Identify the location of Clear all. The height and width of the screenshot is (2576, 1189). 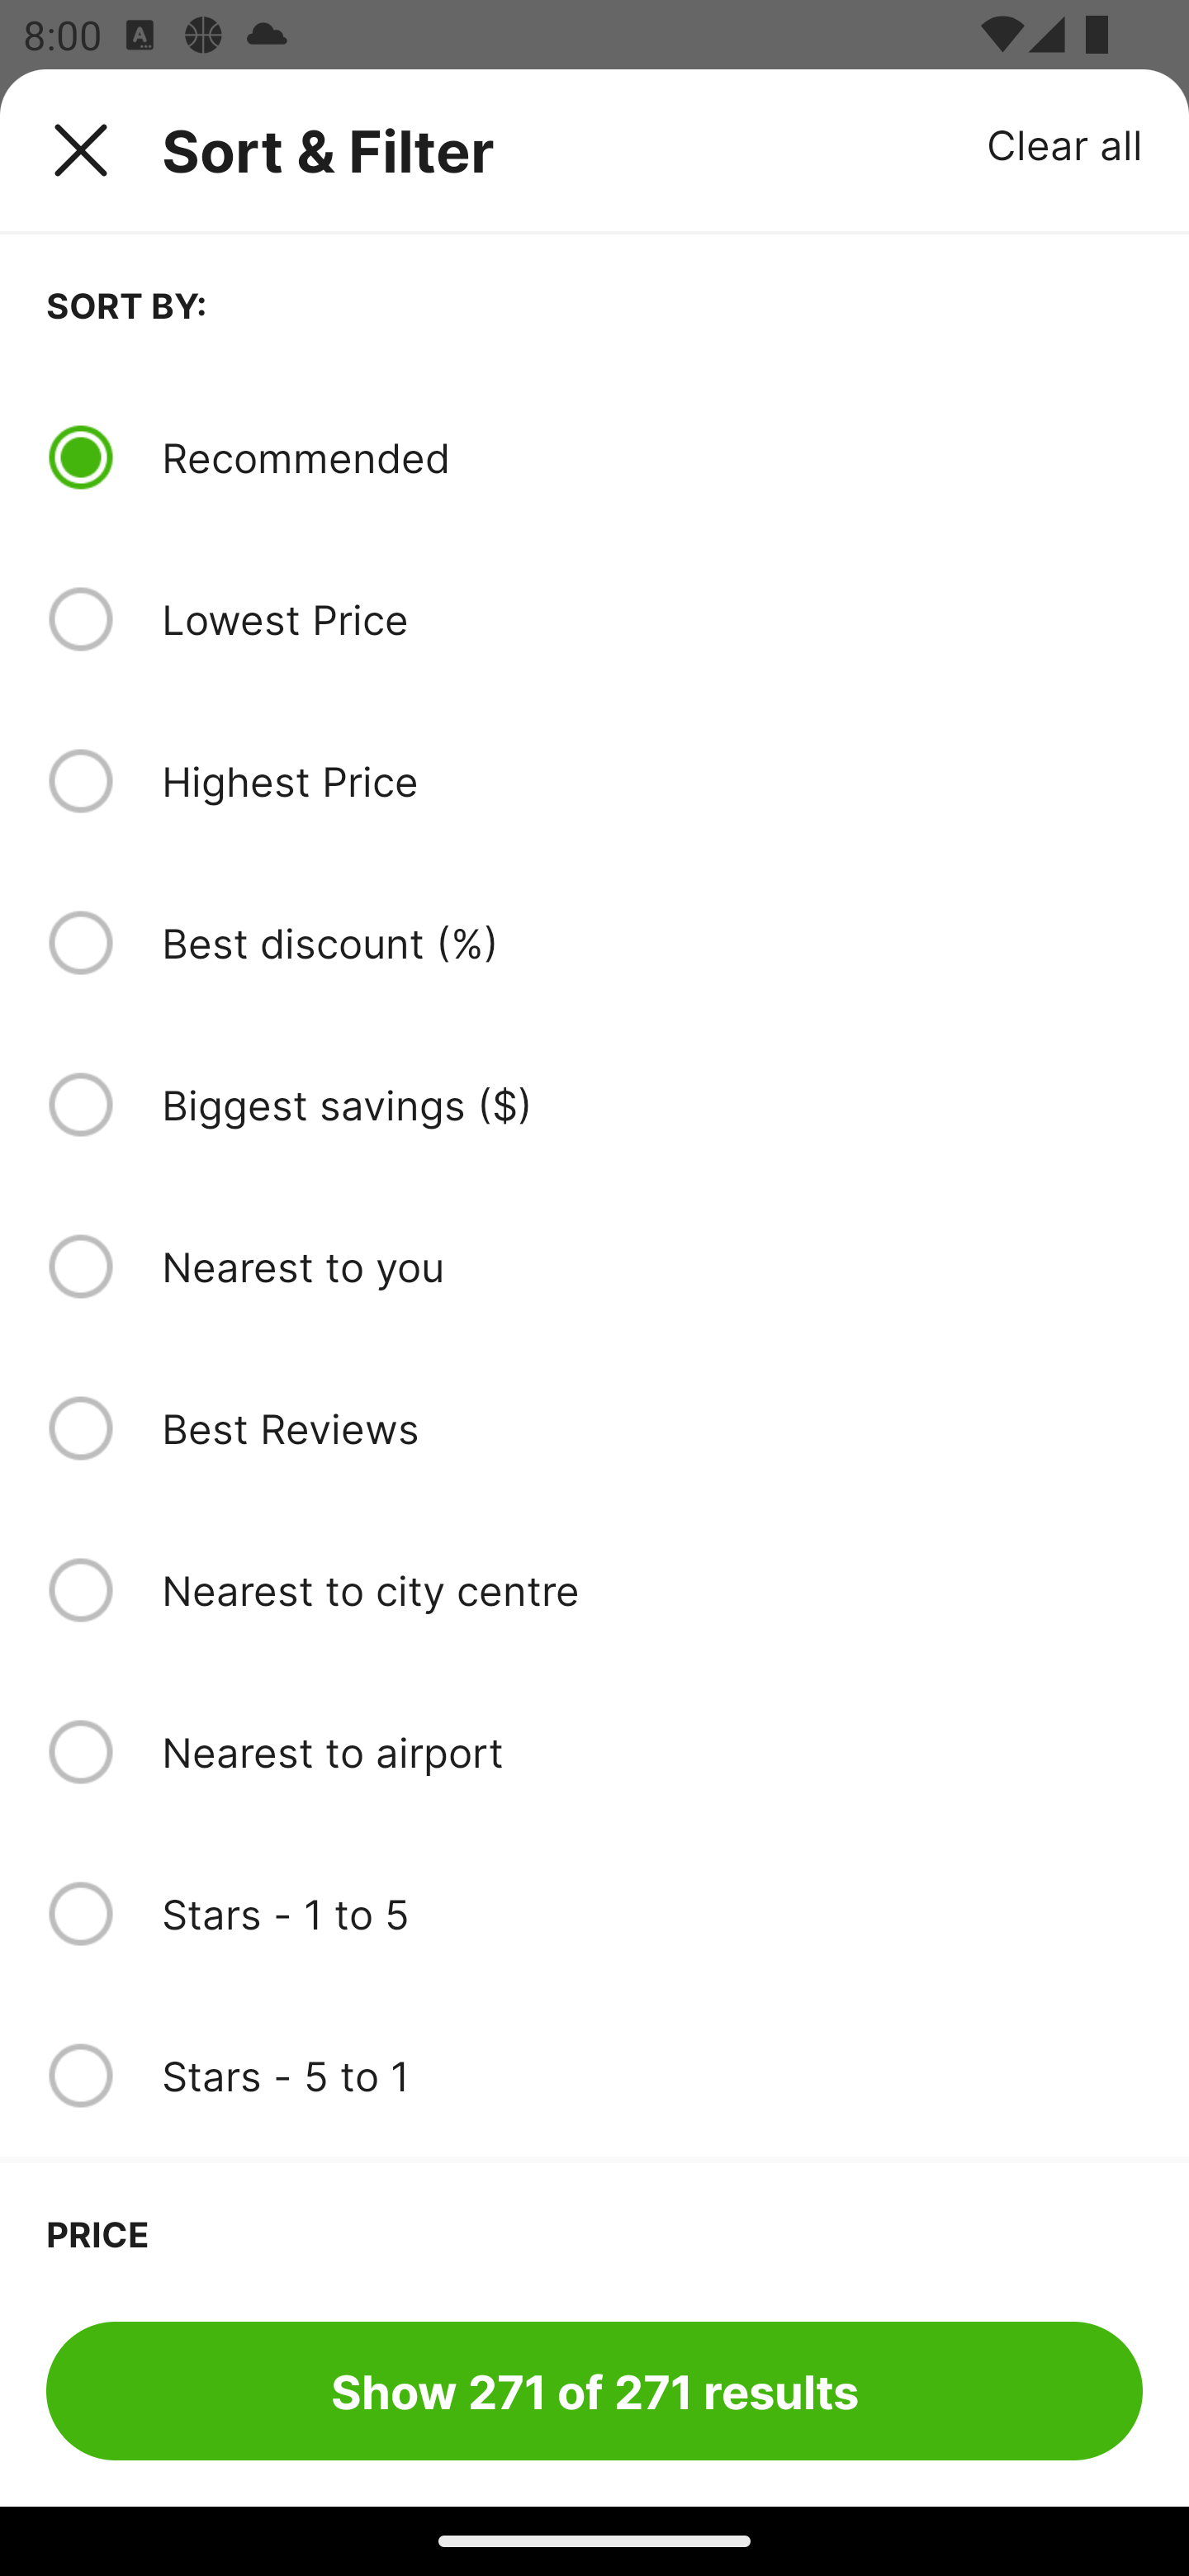
(1065, 144).